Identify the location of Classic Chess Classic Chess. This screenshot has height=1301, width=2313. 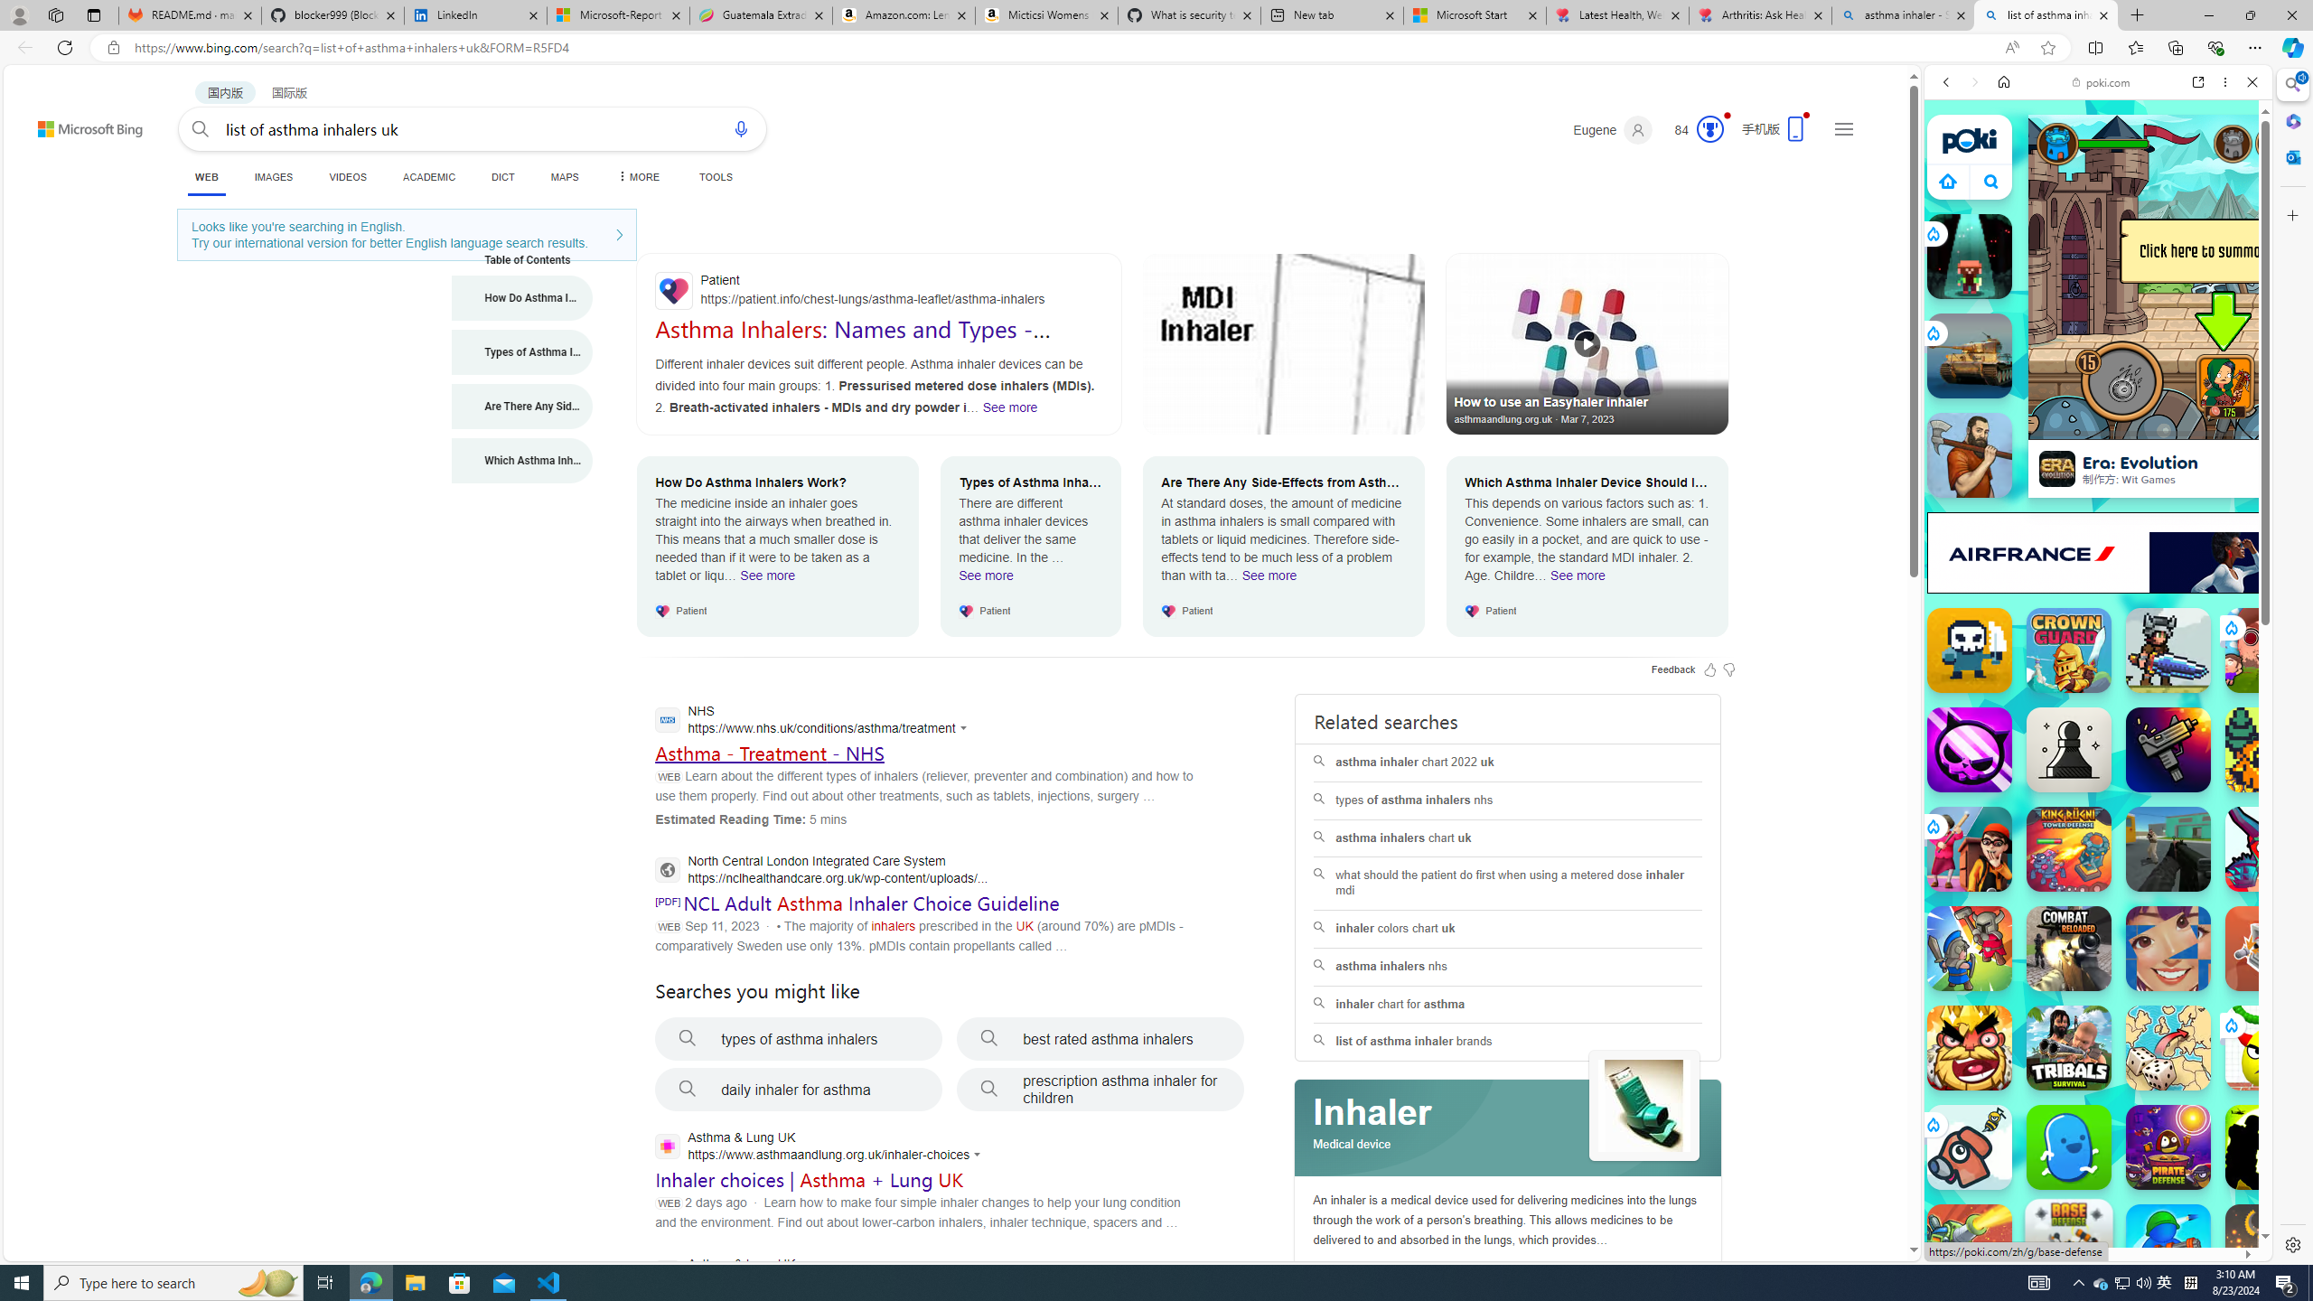
(2069, 750).